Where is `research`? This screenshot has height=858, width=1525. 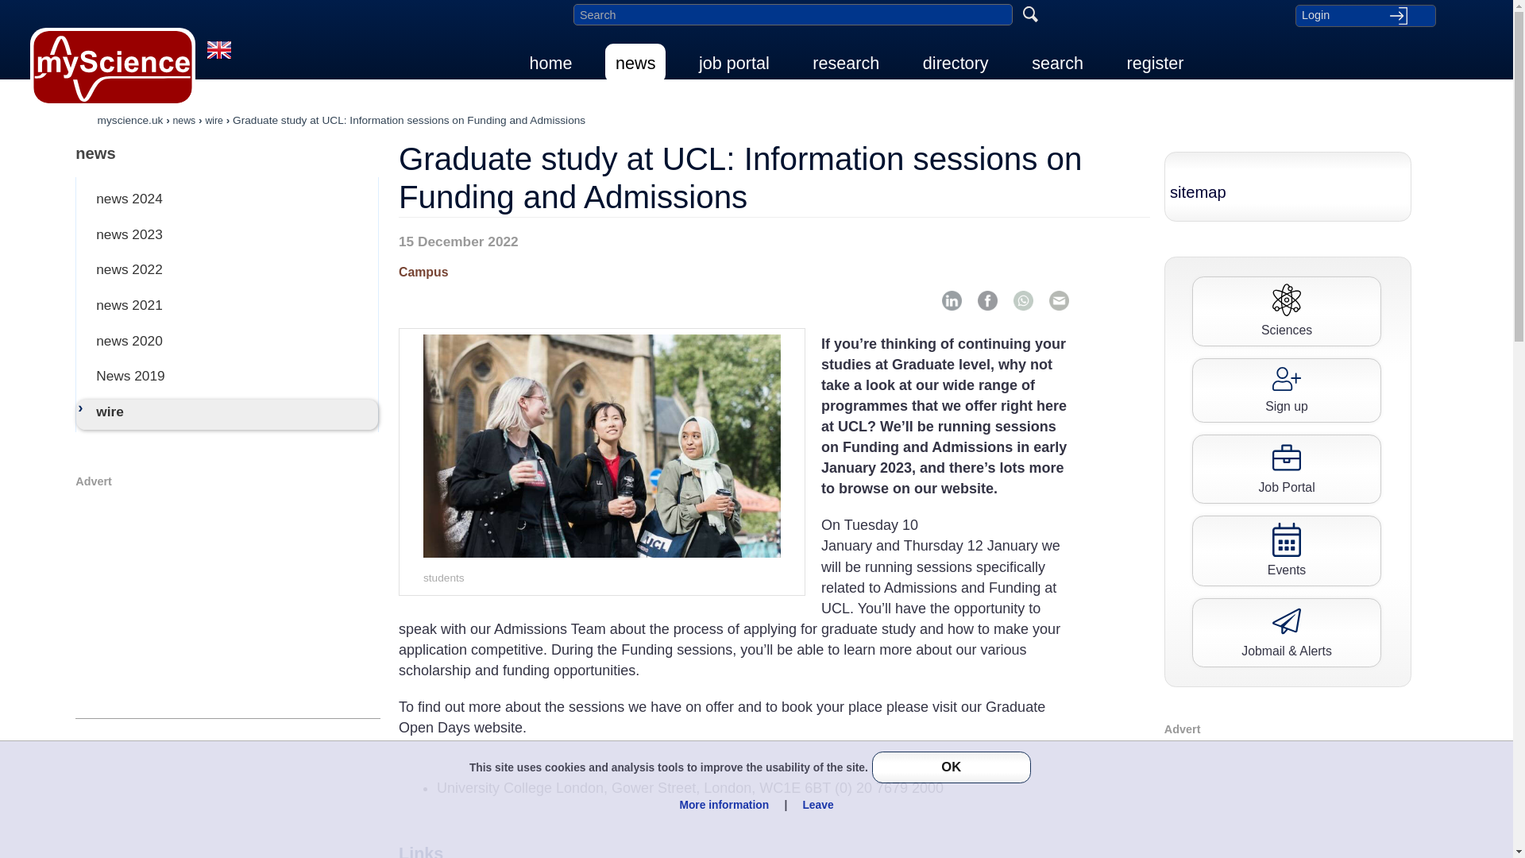
research is located at coordinates (845, 63).